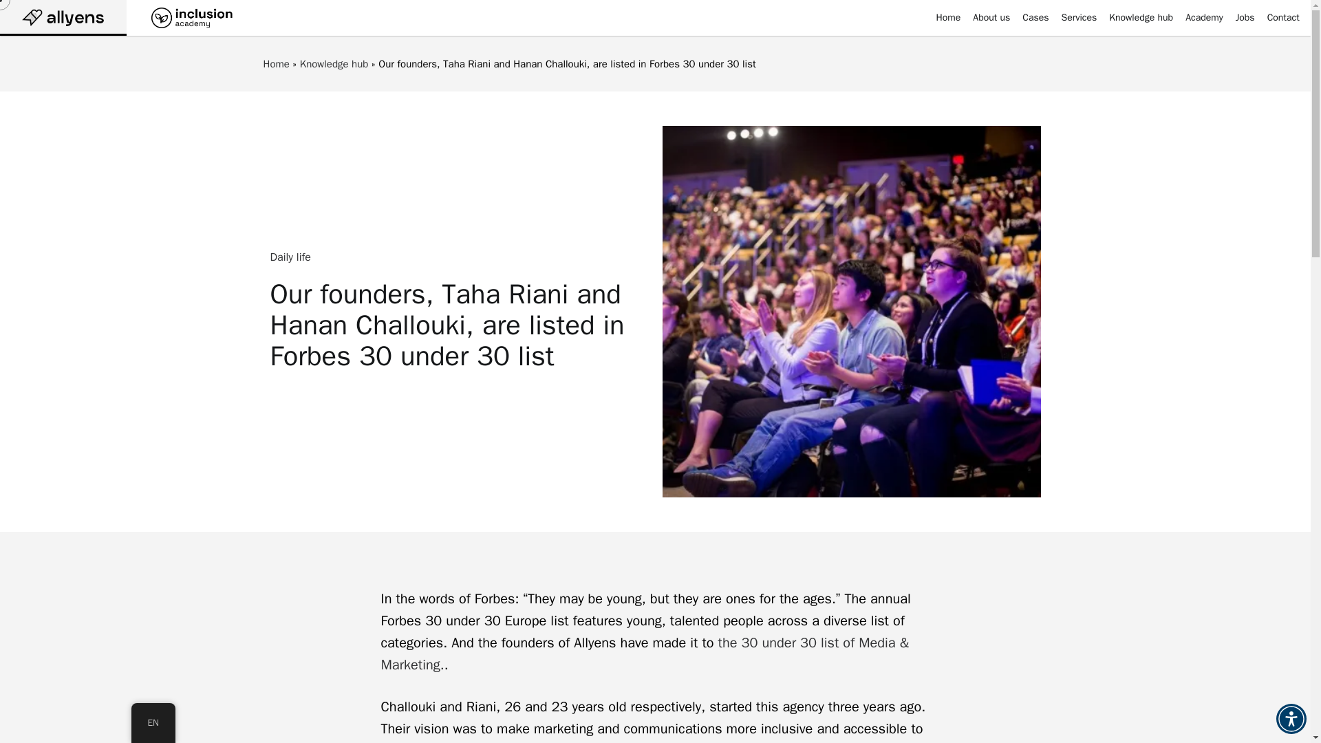  I want to click on Accessibility Menu, so click(1291, 718).